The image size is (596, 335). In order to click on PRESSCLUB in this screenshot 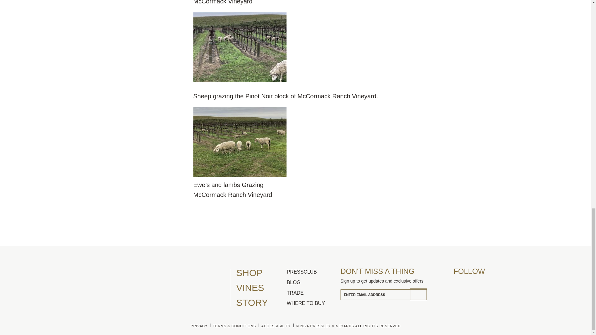, I will do `click(312, 272)`.